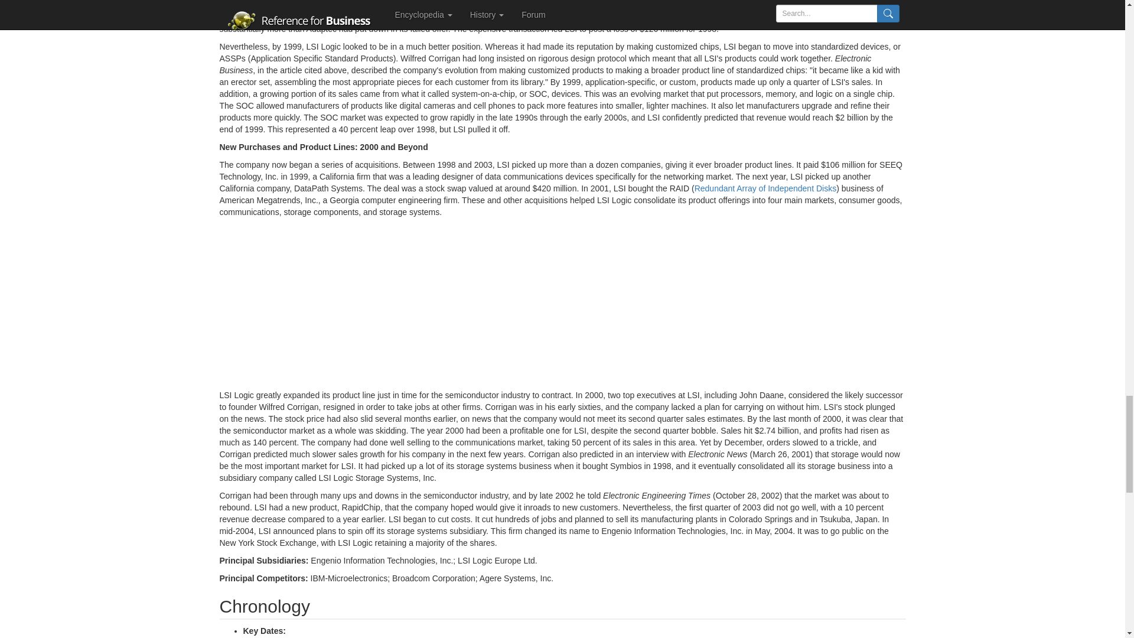 The height and width of the screenshot is (638, 1134). What do you see at coordinates (765, 188) in the screenshot?
I see `Redundant Array of Independent Disks` at bounding box center [765, 188].